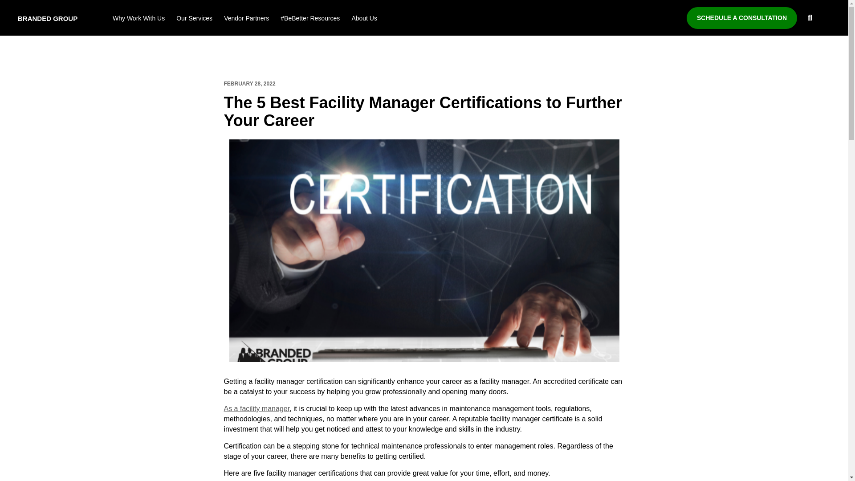 The width and height of the screenshot is (855, 481). What do you see at coordinates (48, 20) in the screenshot?
I see `BRANDED GROUP` at bounding box center [48, 20].